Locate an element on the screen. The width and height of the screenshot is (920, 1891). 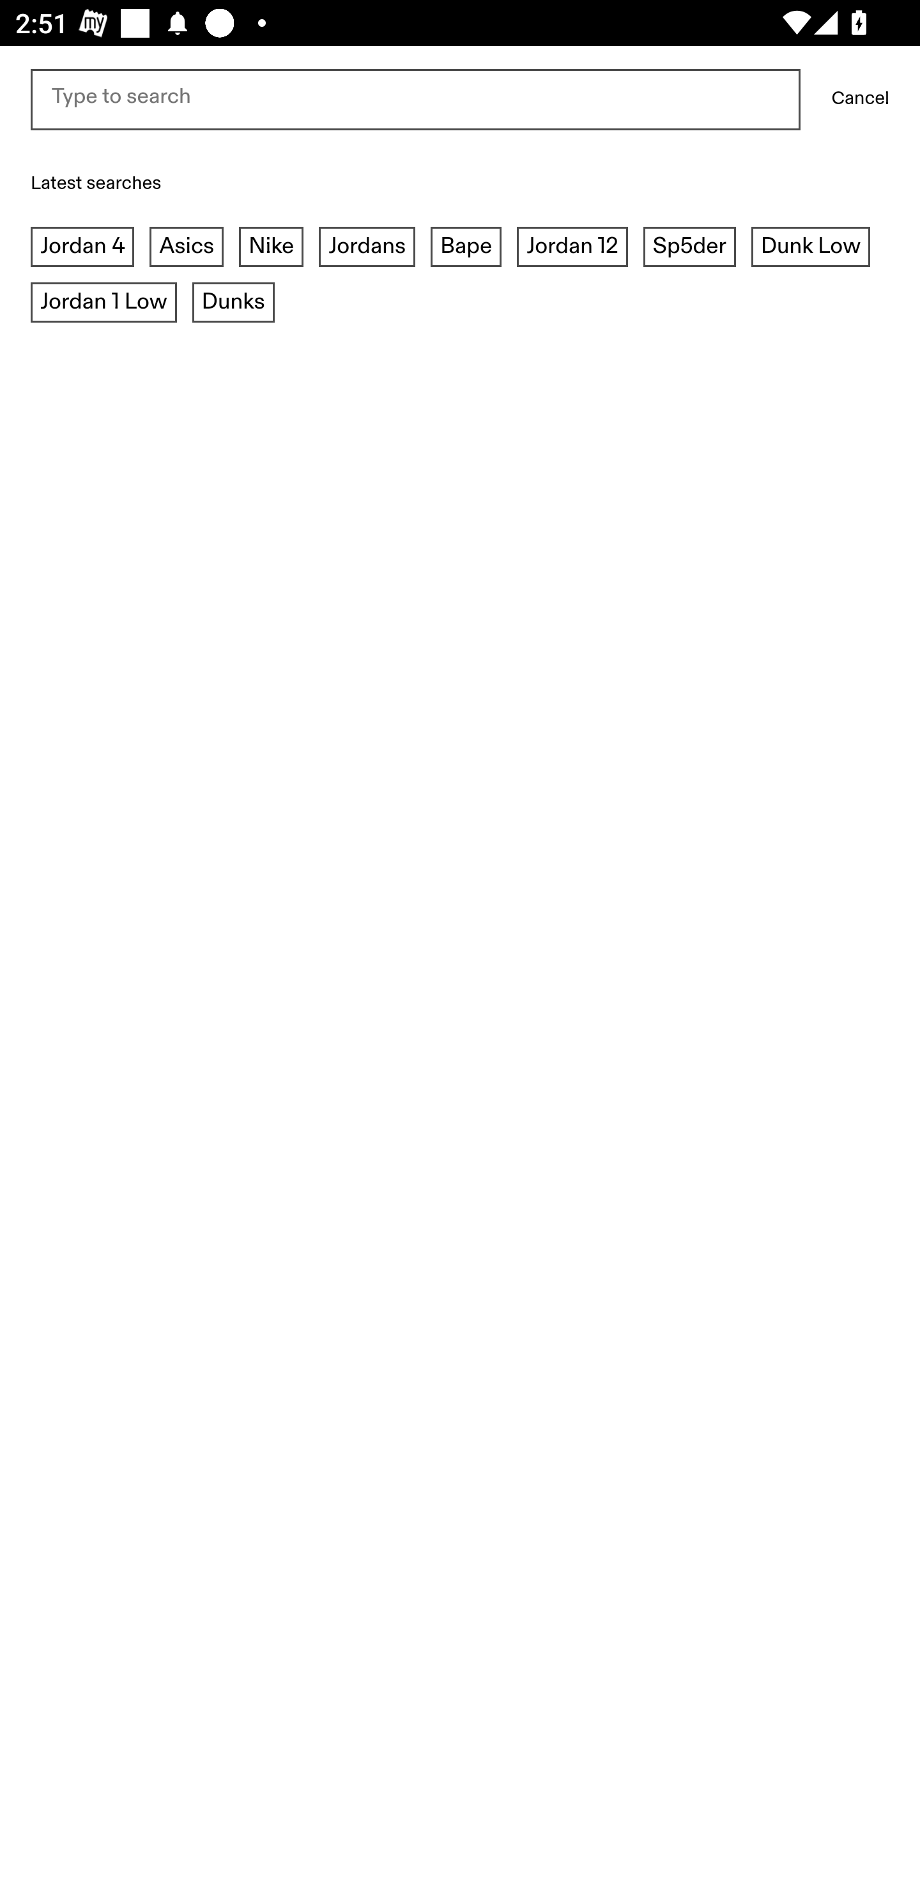
Jordan 4 is located at coordinates (83, 248).